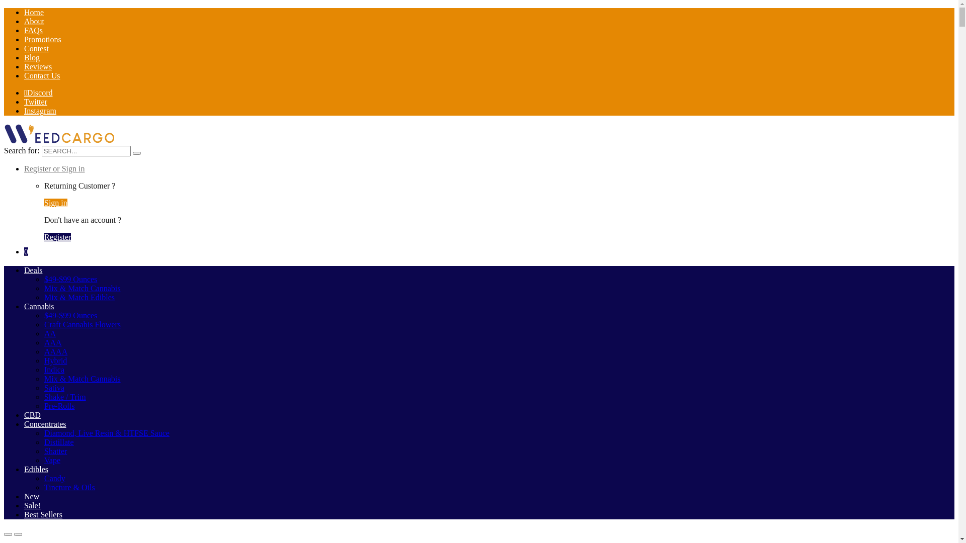 This screenshot has width=966, height=543. Describe the element at coordinates (42, 75) in the screenshot. I see `Contact Us` at that location.